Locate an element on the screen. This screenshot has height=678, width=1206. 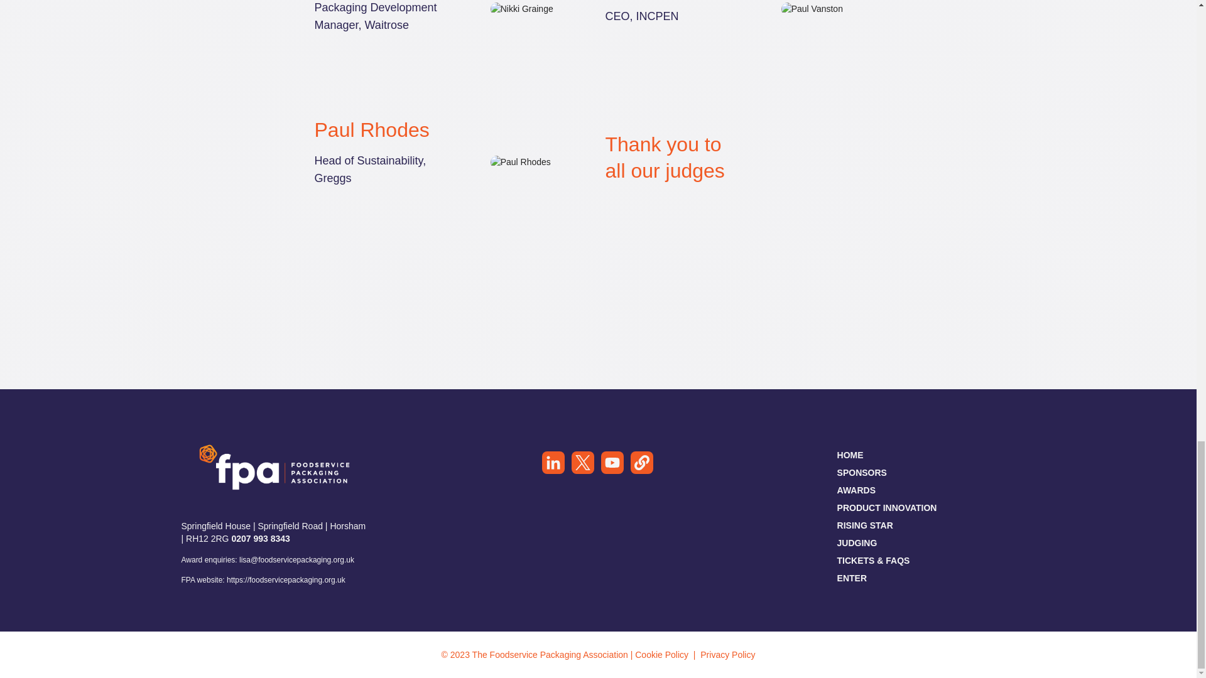
SPONSORS is located at coordinates (862, 472).